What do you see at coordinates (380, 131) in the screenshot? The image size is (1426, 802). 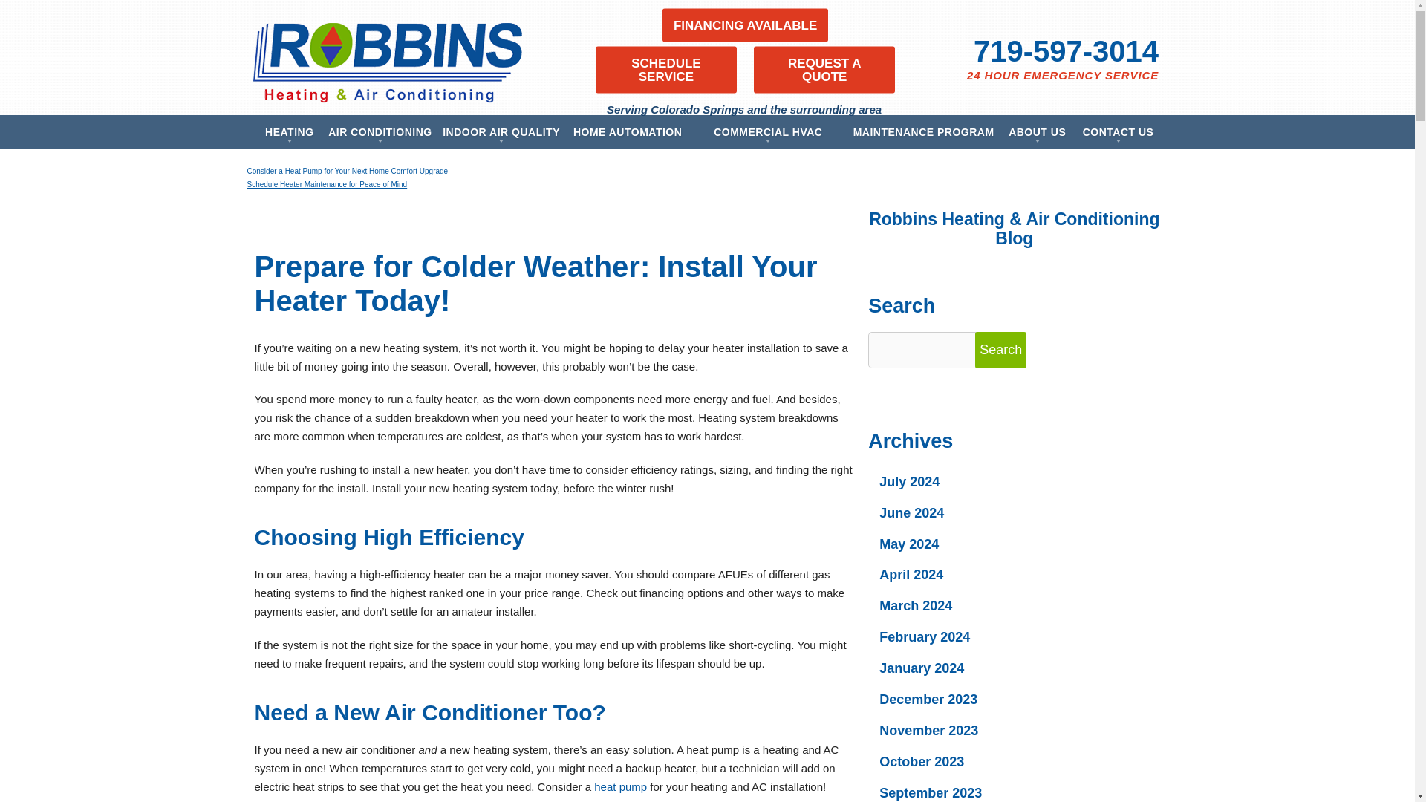 I see `AIR CONDITIONING` at bounding box center [380, 131].